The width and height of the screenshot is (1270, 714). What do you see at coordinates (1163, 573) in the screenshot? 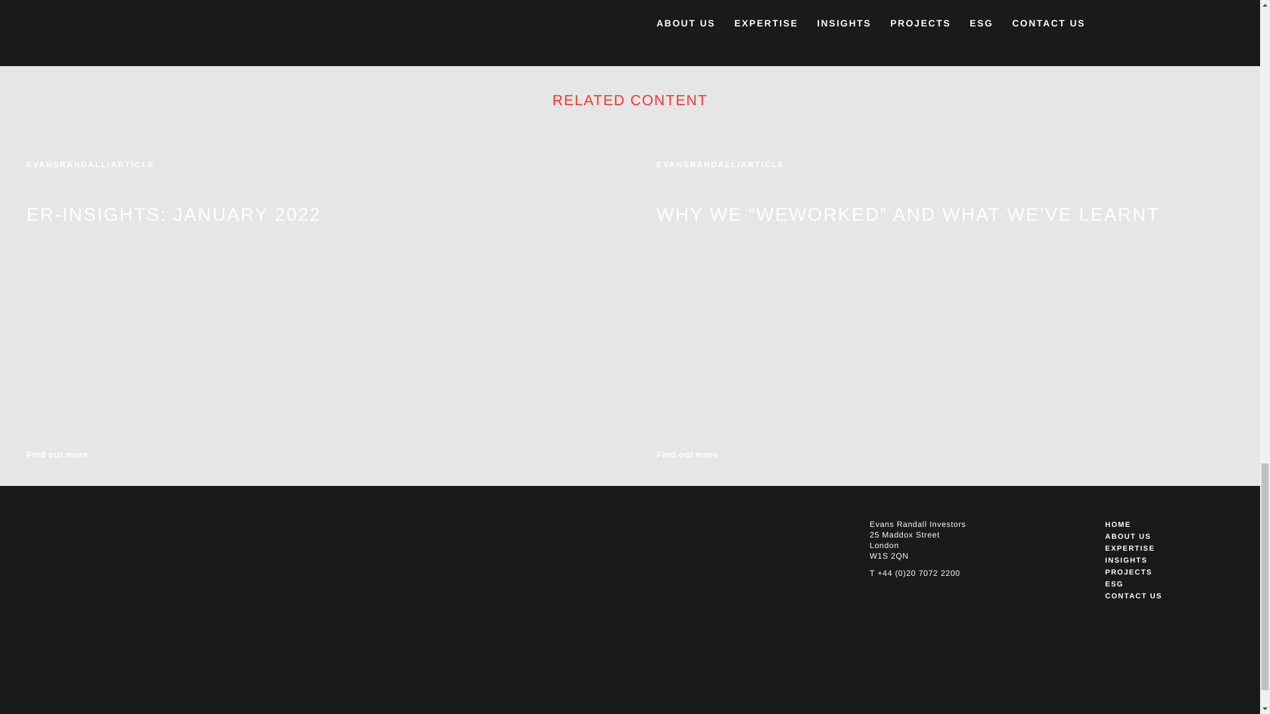
I see `PROJECTS` at bounding box center [1163, 573].